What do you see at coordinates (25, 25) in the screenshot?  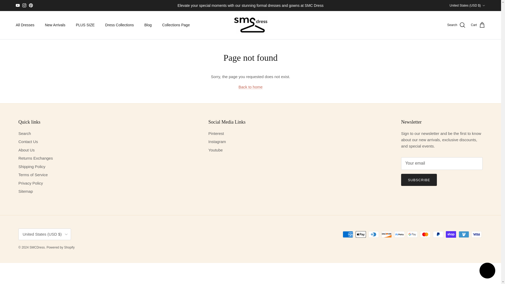 I see `All Dresses` at bounding box center [25, 25].